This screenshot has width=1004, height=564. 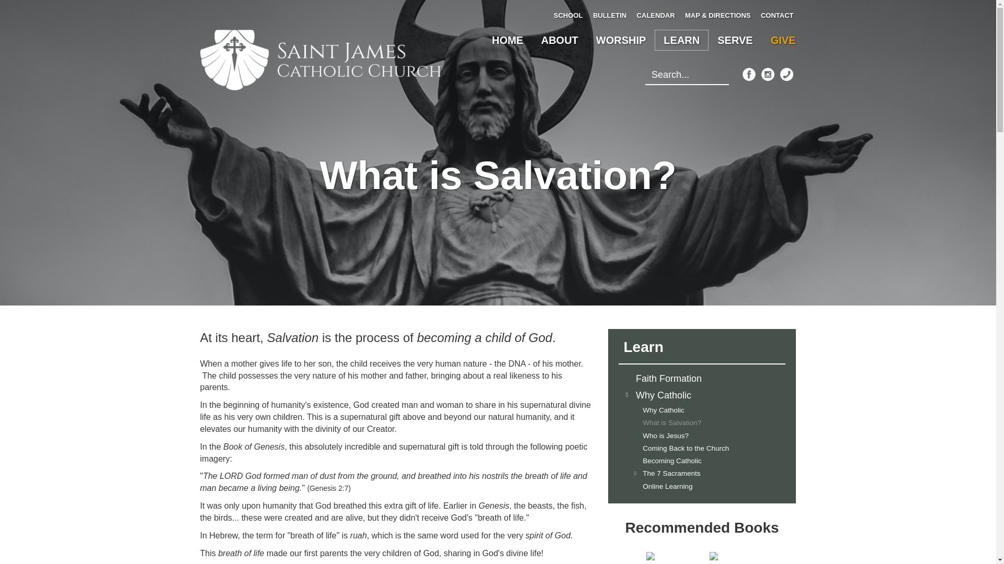 I want to click on ABOUT, so click(x=560, y=40).